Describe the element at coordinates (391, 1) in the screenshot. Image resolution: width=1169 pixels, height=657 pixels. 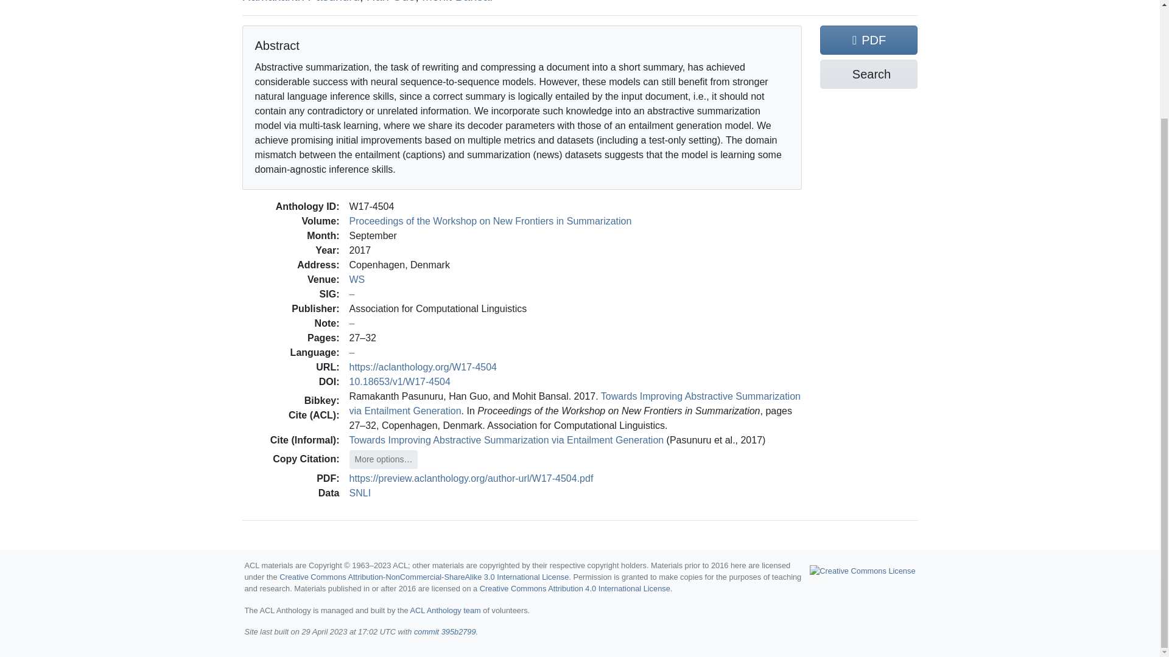
I see `Han Guo` at that location.